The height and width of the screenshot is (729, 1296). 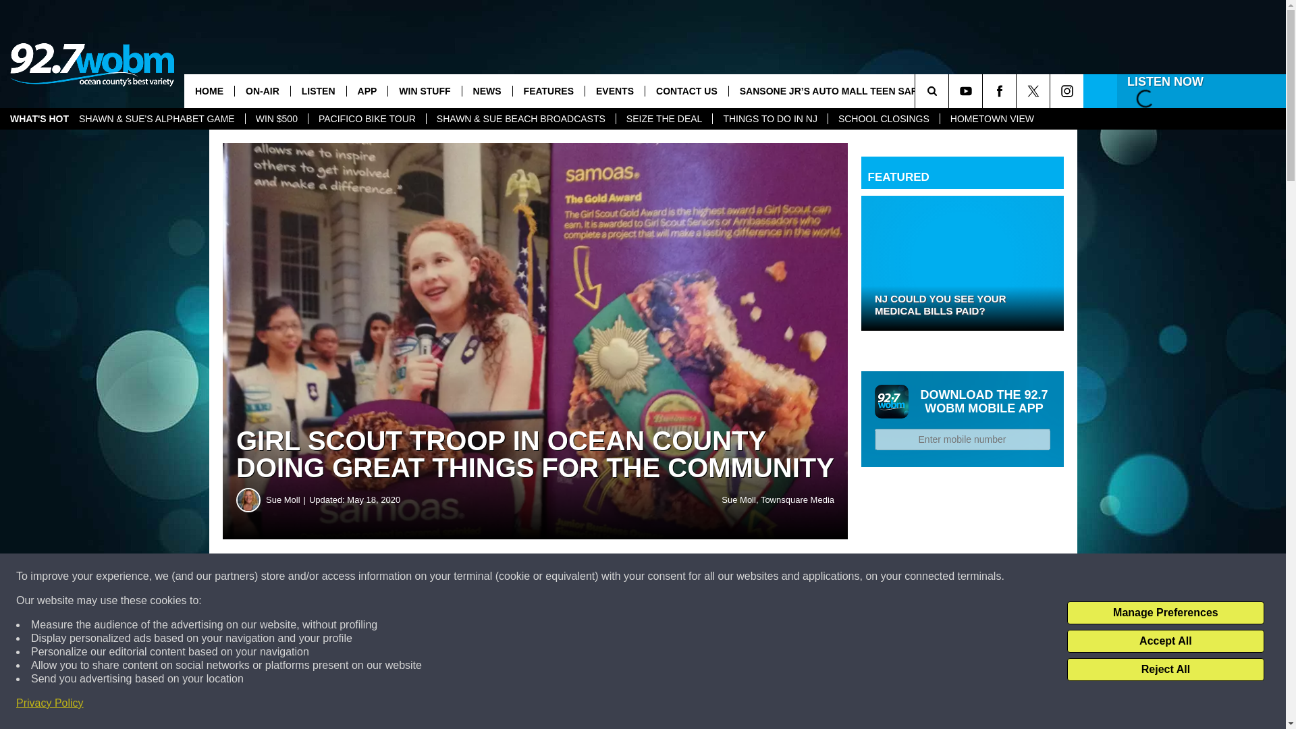 What do you see at coordinates (664, 119) in the screenshot?
I see `SEIZE THE DEAL` at bounding box center [664, 119].